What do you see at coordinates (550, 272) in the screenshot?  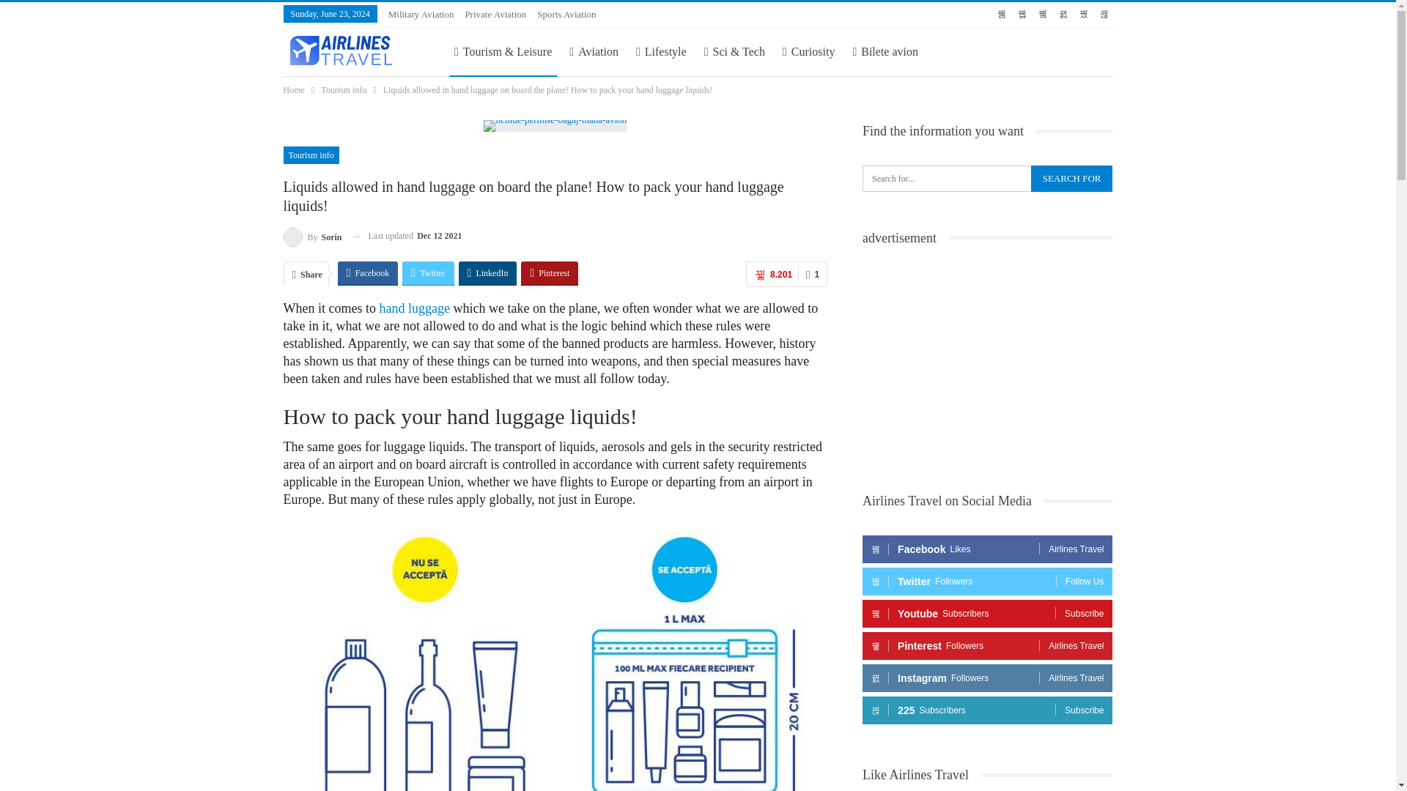 I see `Pinterest` at bounding box center [550, 272].